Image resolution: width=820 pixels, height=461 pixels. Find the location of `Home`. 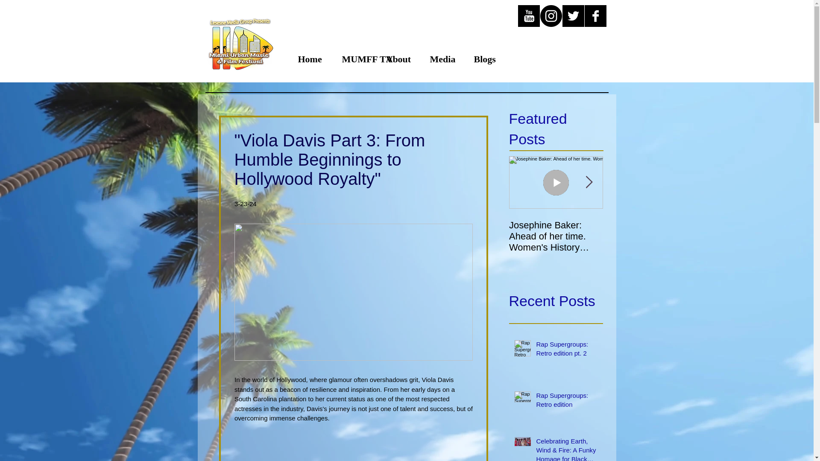

Home is located at coordinates (313, 59).